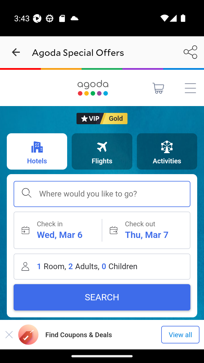 The height and width of the screenshot is (363, 204). What do you see at coordinates (102, 151) in the screenshot?
I see `Flights` at bounding box center [102, 151].